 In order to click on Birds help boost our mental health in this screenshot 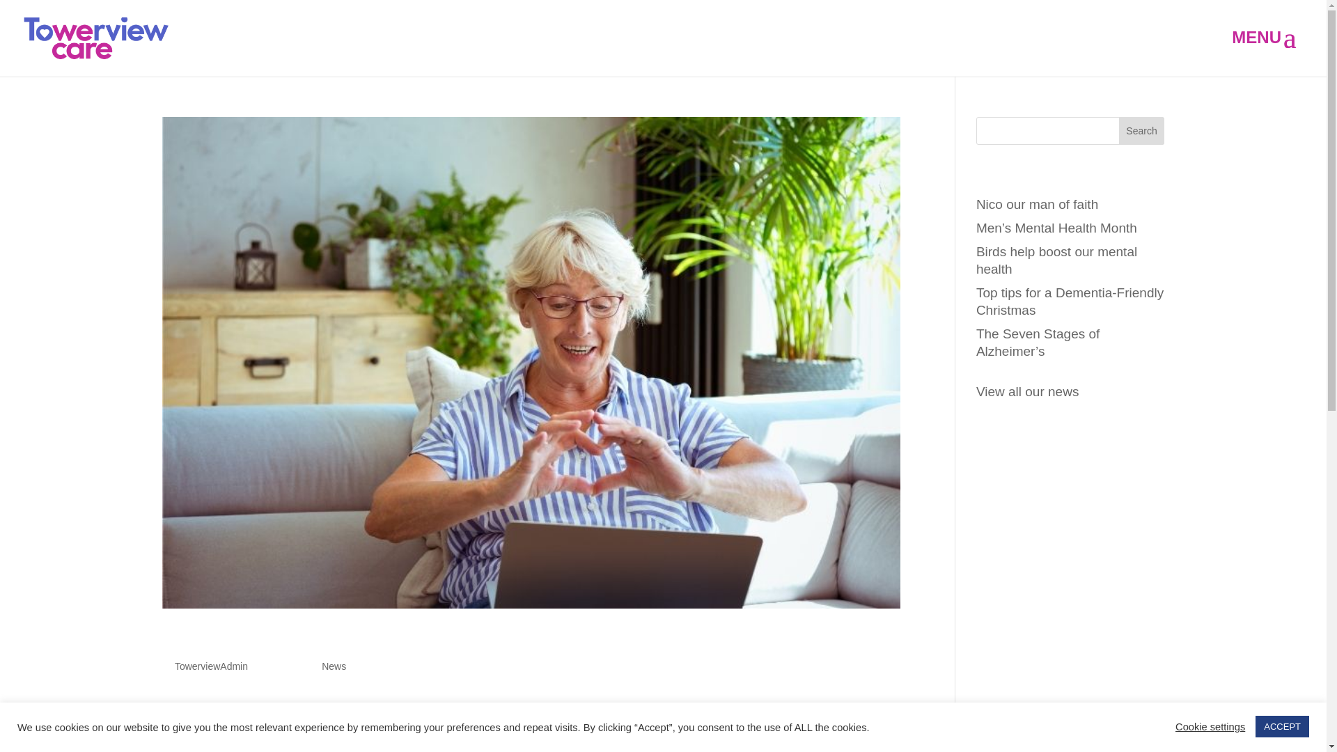, I will do `click(1056, 260)`.